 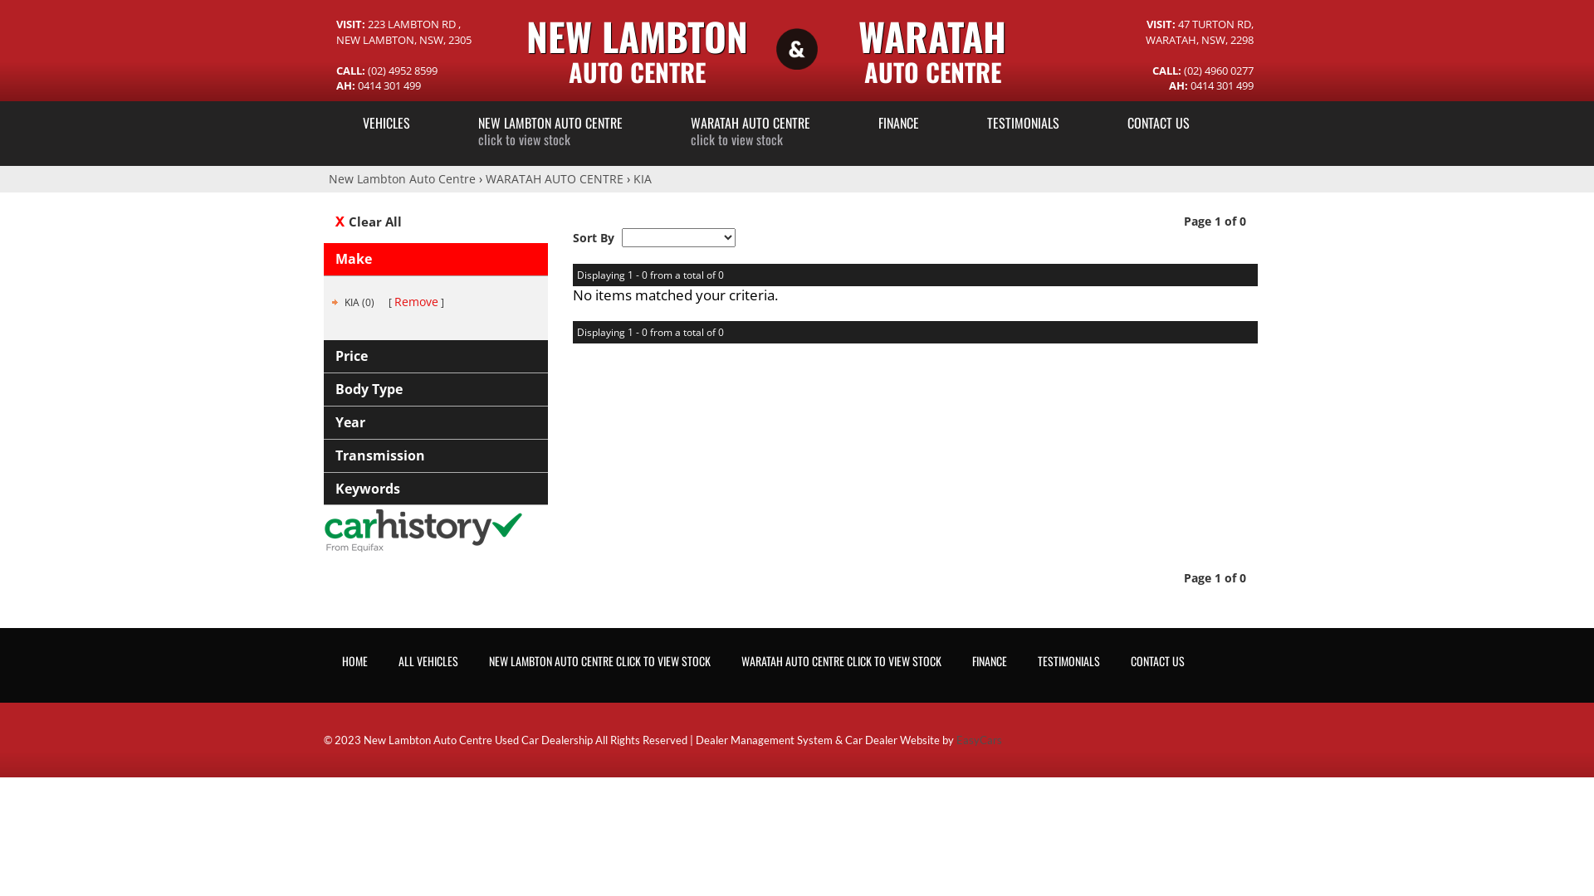 I want to click on CONTACT US, so click(x=1159, y=130).